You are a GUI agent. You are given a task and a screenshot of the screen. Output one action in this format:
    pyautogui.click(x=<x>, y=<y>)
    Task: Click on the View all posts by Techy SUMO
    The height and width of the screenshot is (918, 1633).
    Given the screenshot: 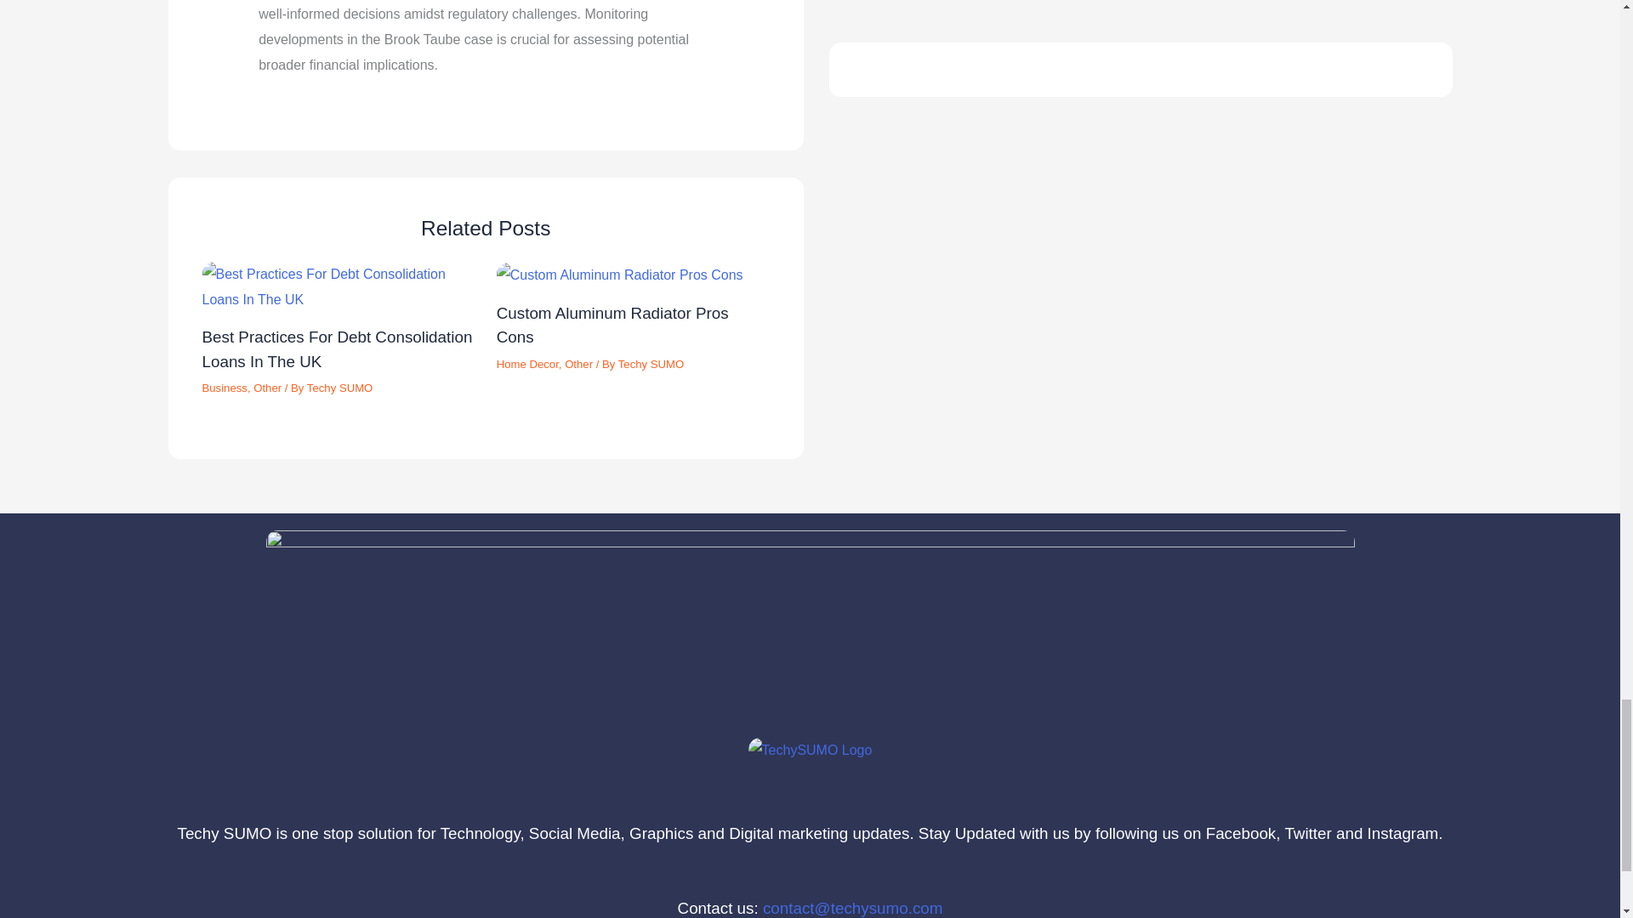 What is the action you would take?
    pyautogui.click(x=340, y=388)
    